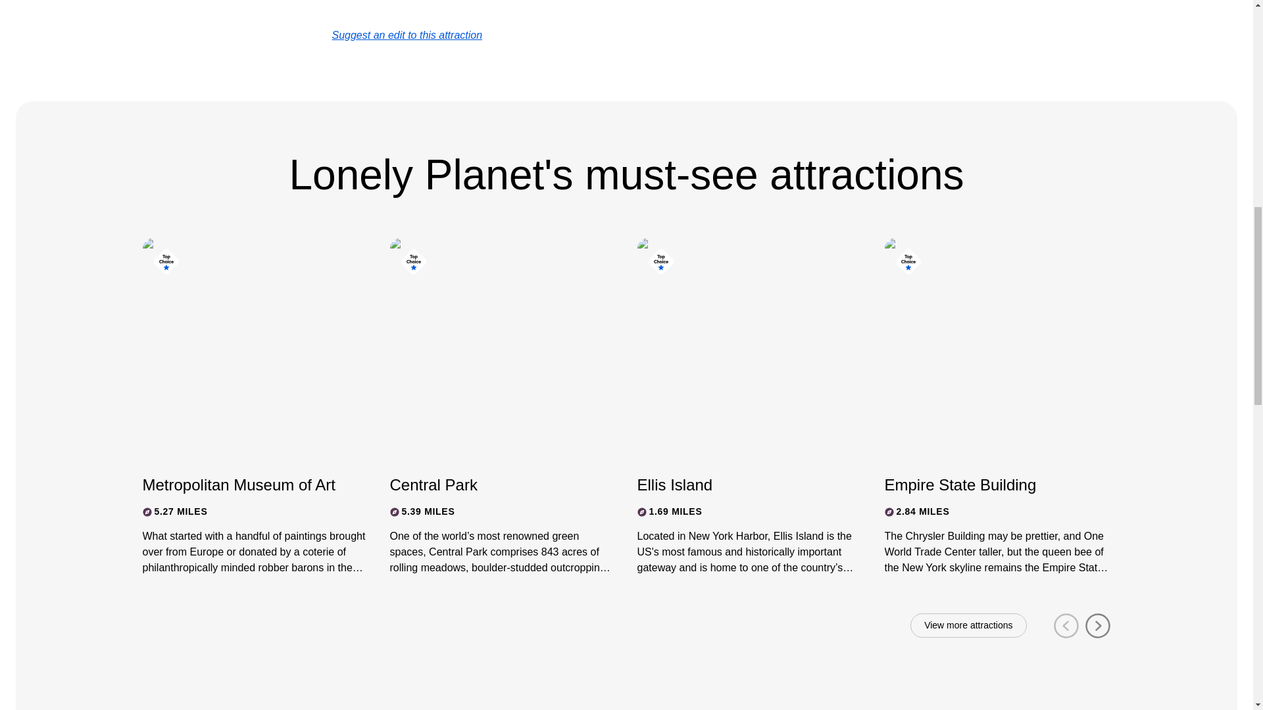 The width and height of the screenshot is (1263, 710). I want to click on Empire State Building, so click(985, 485).